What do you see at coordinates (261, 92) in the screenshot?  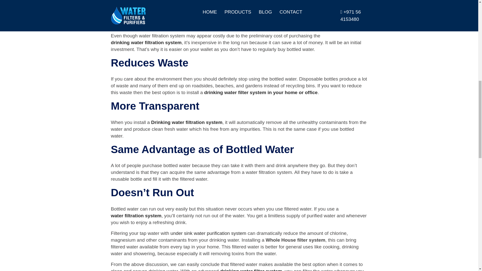 I see `drinking water filter system in your home or office` at bounding box center [261, 92].